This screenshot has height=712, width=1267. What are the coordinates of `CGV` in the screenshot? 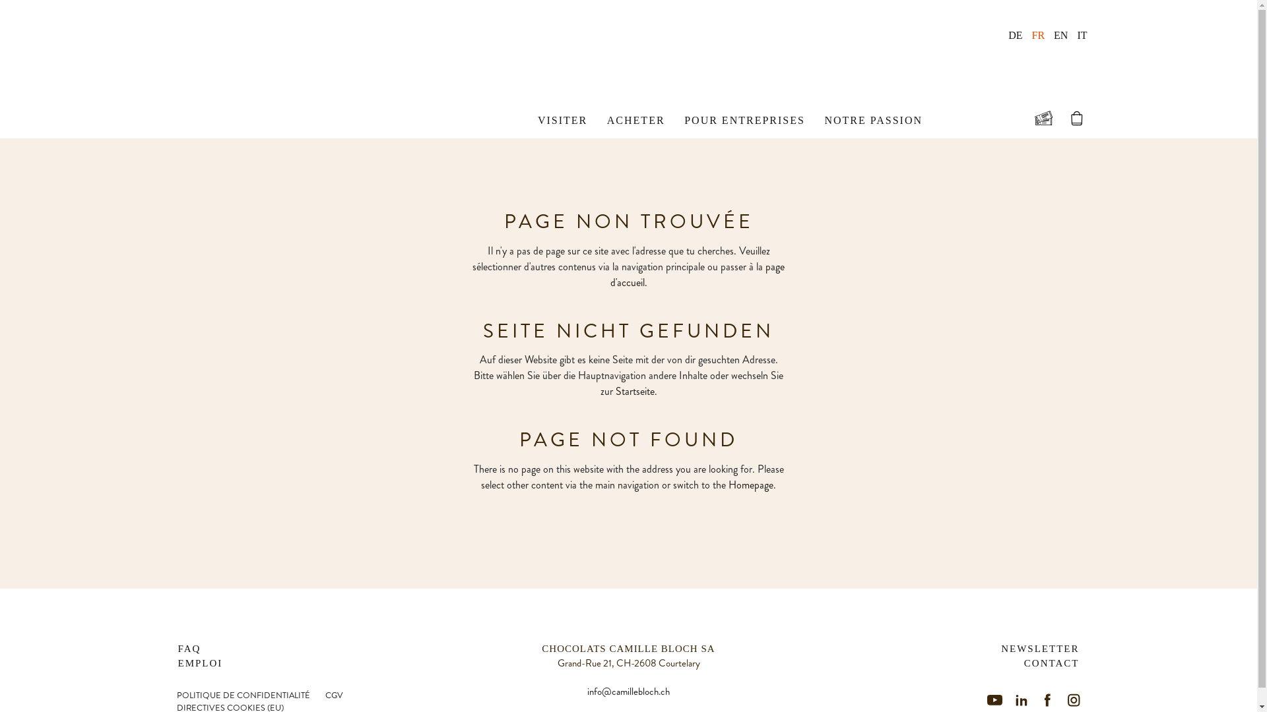 It's located at (334, 696).